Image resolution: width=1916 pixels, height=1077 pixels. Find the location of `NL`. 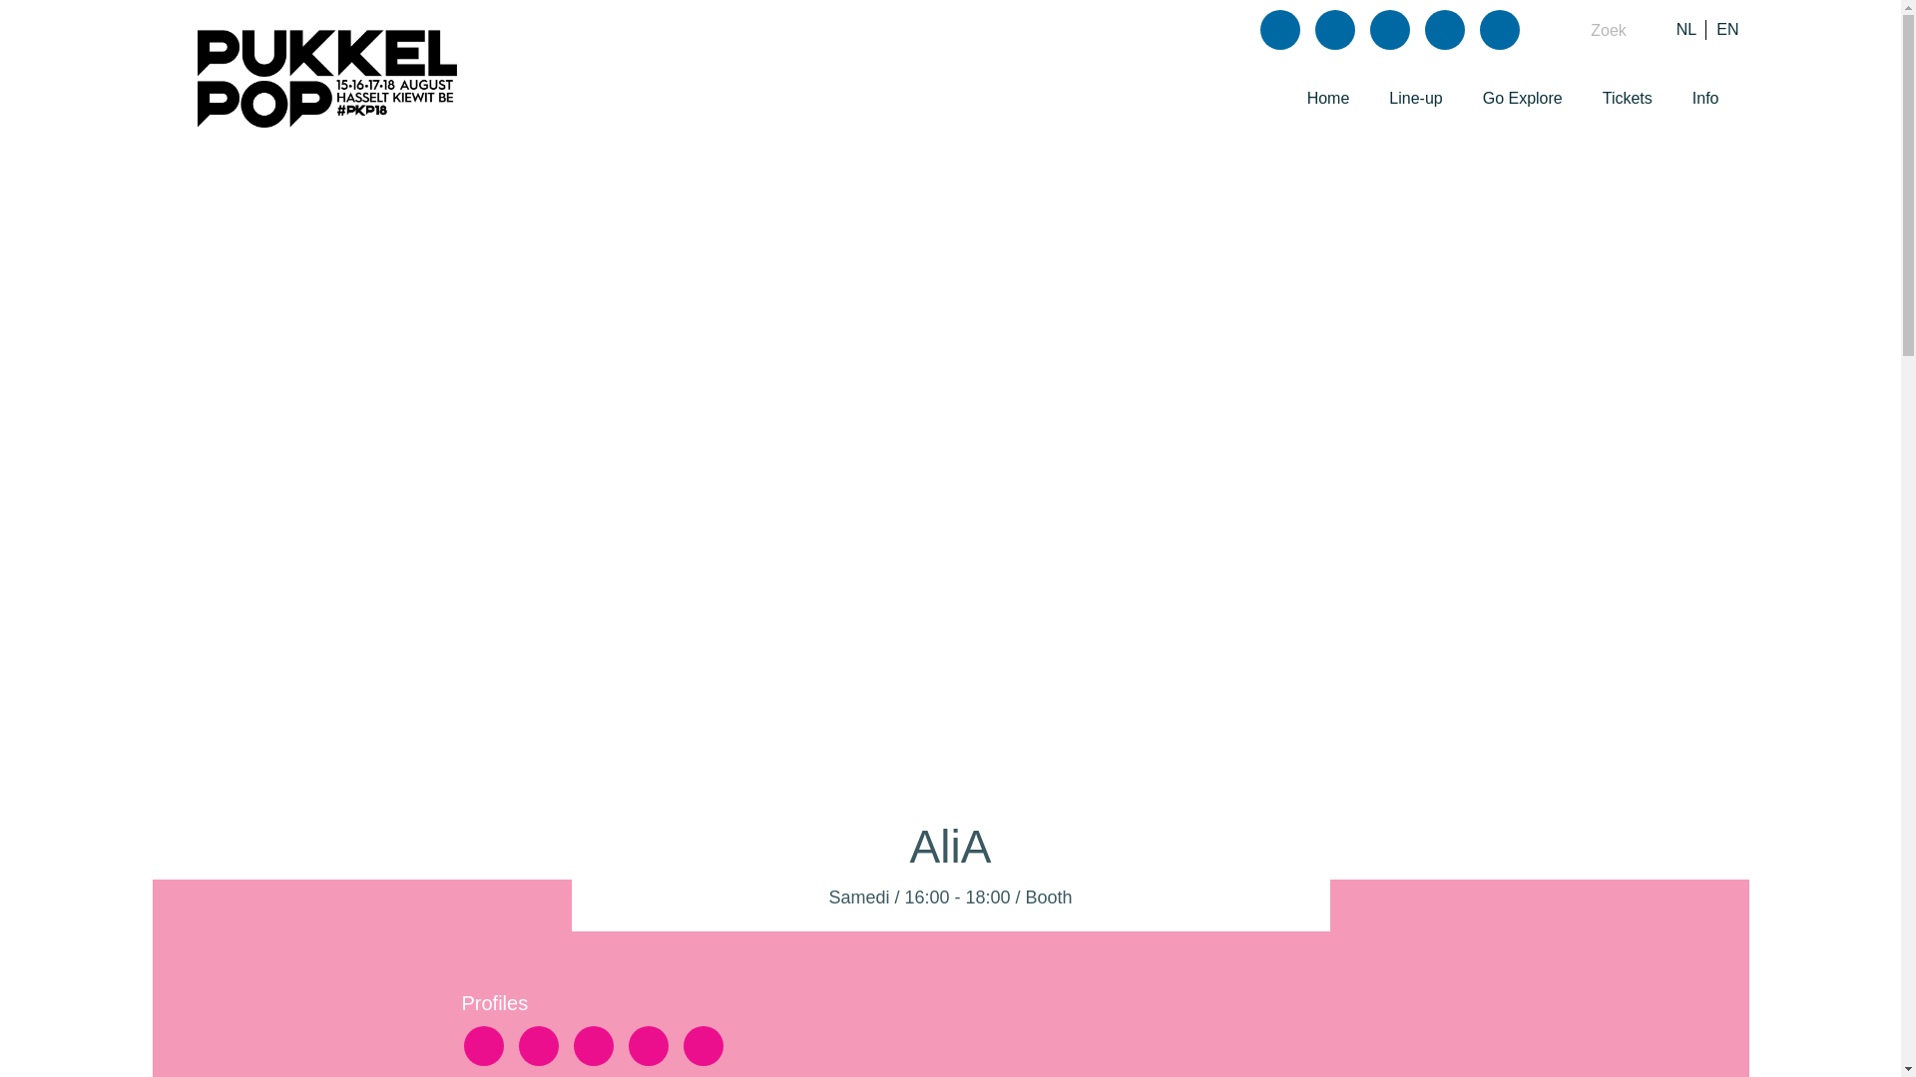

NL is located at coordinates (1686, 28).